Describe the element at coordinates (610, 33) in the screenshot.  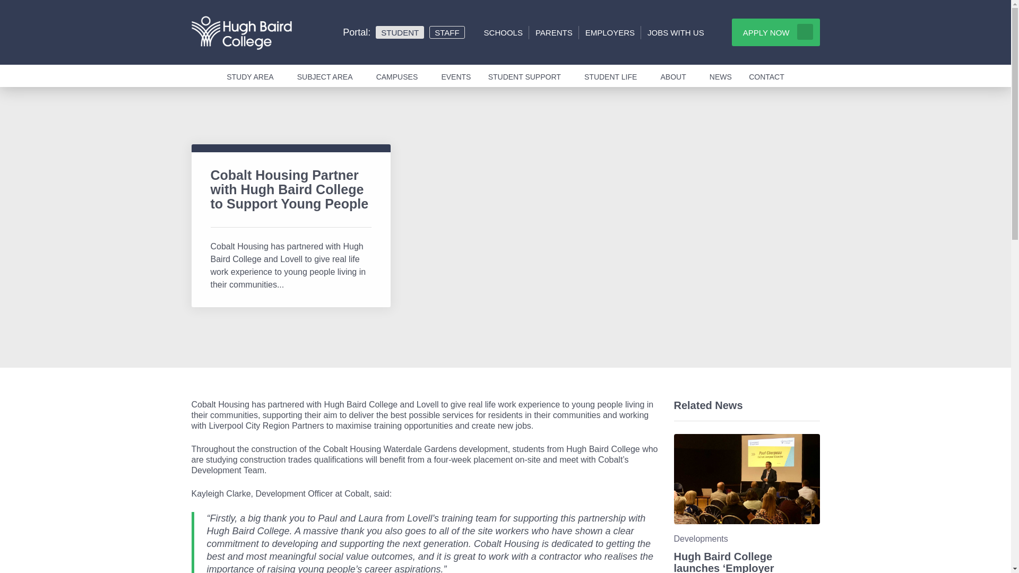
I see `EMPLOYERS` at that location.